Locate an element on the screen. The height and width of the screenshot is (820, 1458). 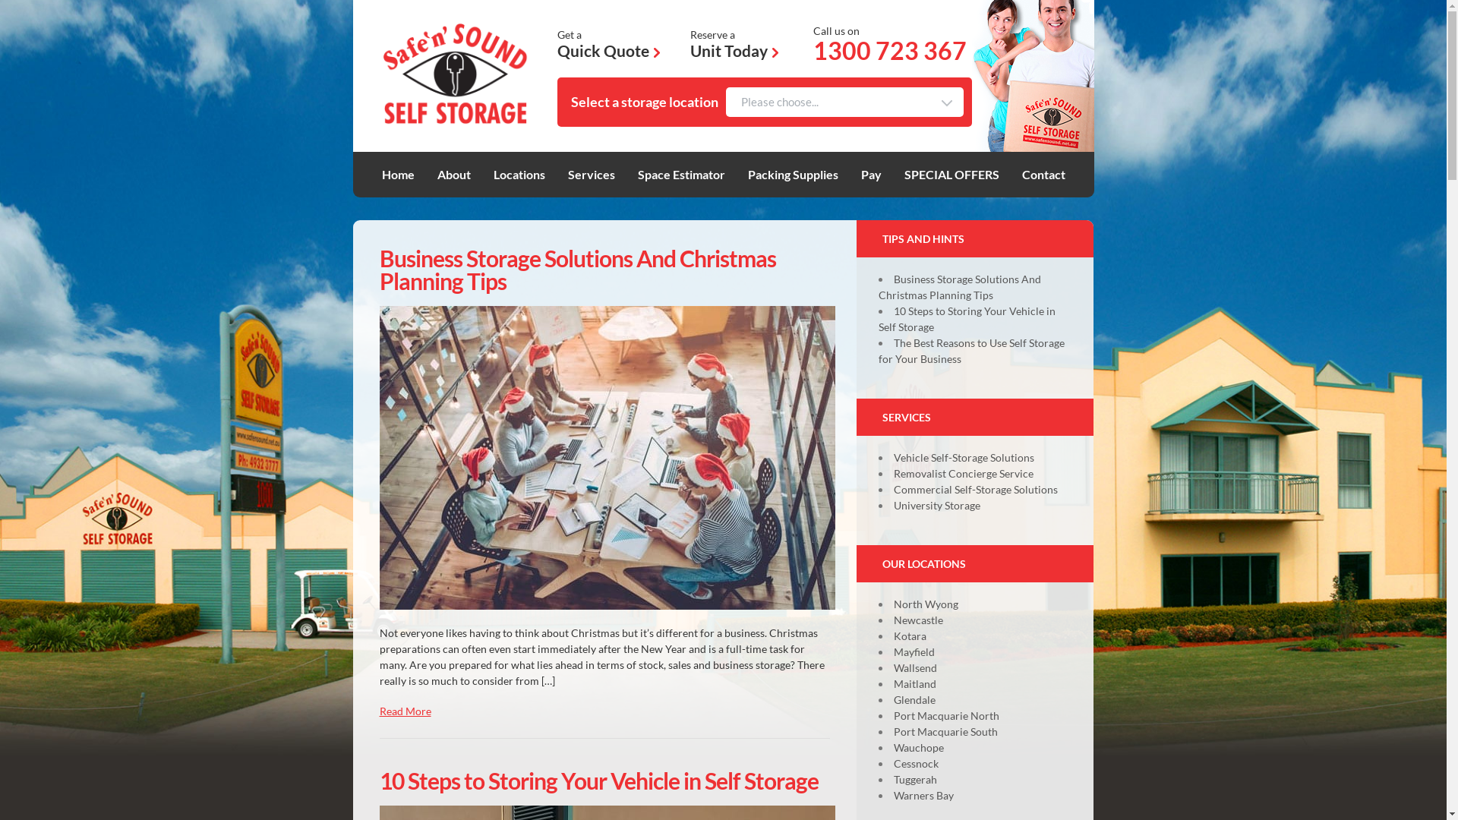
Commercial Self-Storage Solutions is located at coordinates (976, 489).